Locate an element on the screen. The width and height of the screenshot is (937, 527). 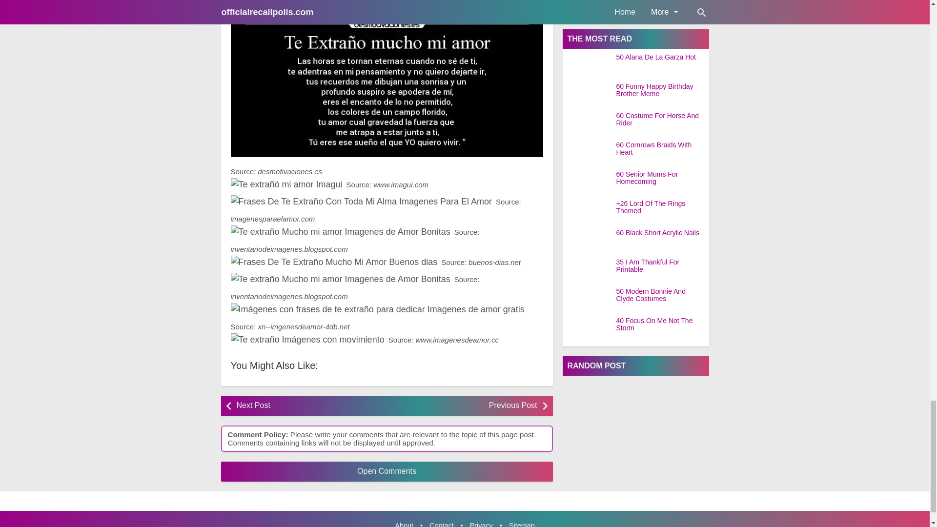
Next Post is located at coordinates (308, 406).